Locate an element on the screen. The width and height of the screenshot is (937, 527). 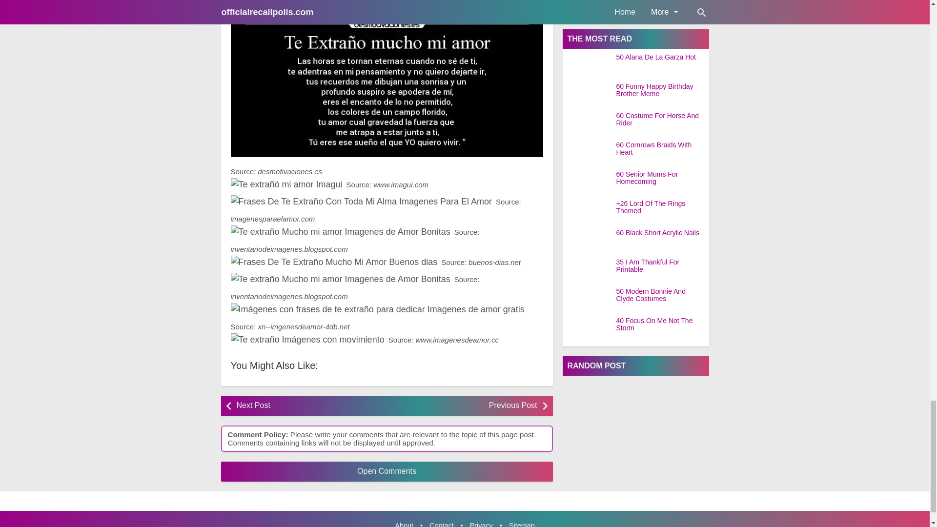
Next Post is located at coordinates (308, 406).